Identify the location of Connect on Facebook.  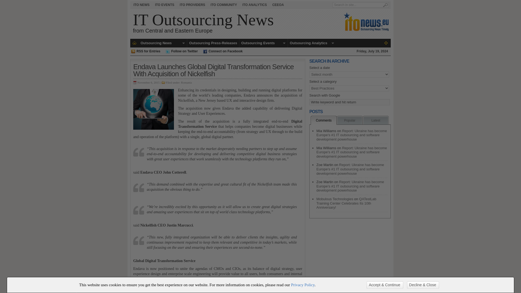
(225, 51).